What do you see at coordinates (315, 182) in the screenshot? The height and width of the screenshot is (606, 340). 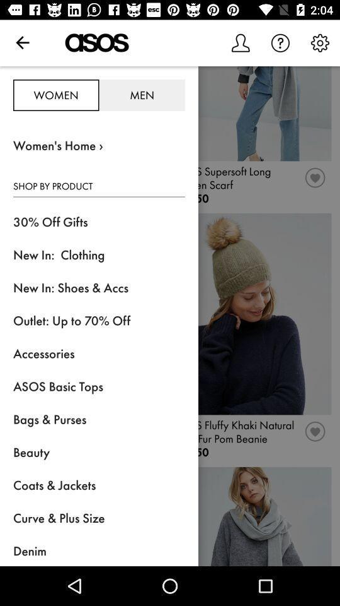 I see `select the favorites icon which is below the first image` at bounding box center [315, 182].